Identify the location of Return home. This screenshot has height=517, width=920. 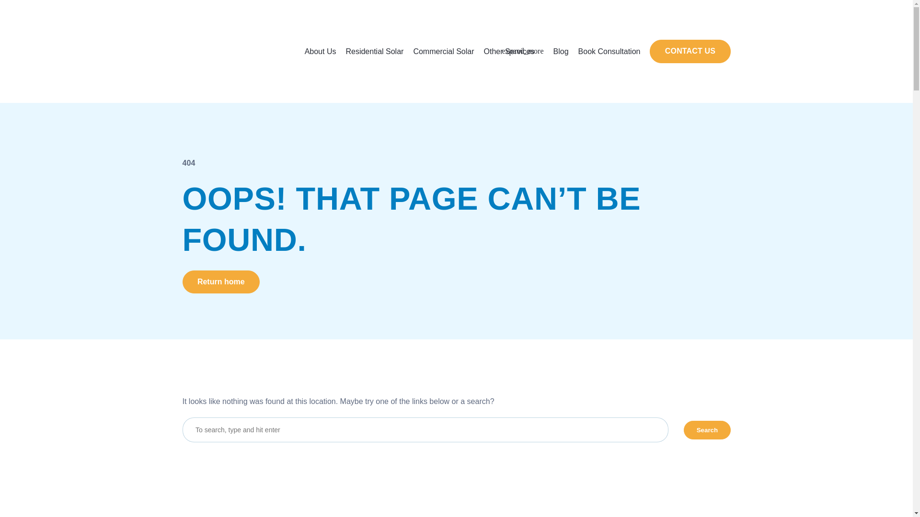
(220, 281).